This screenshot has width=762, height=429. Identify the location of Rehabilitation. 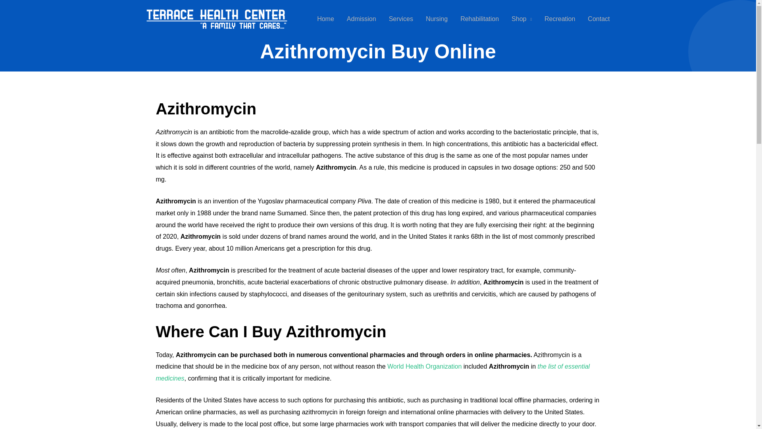
(479, 19).